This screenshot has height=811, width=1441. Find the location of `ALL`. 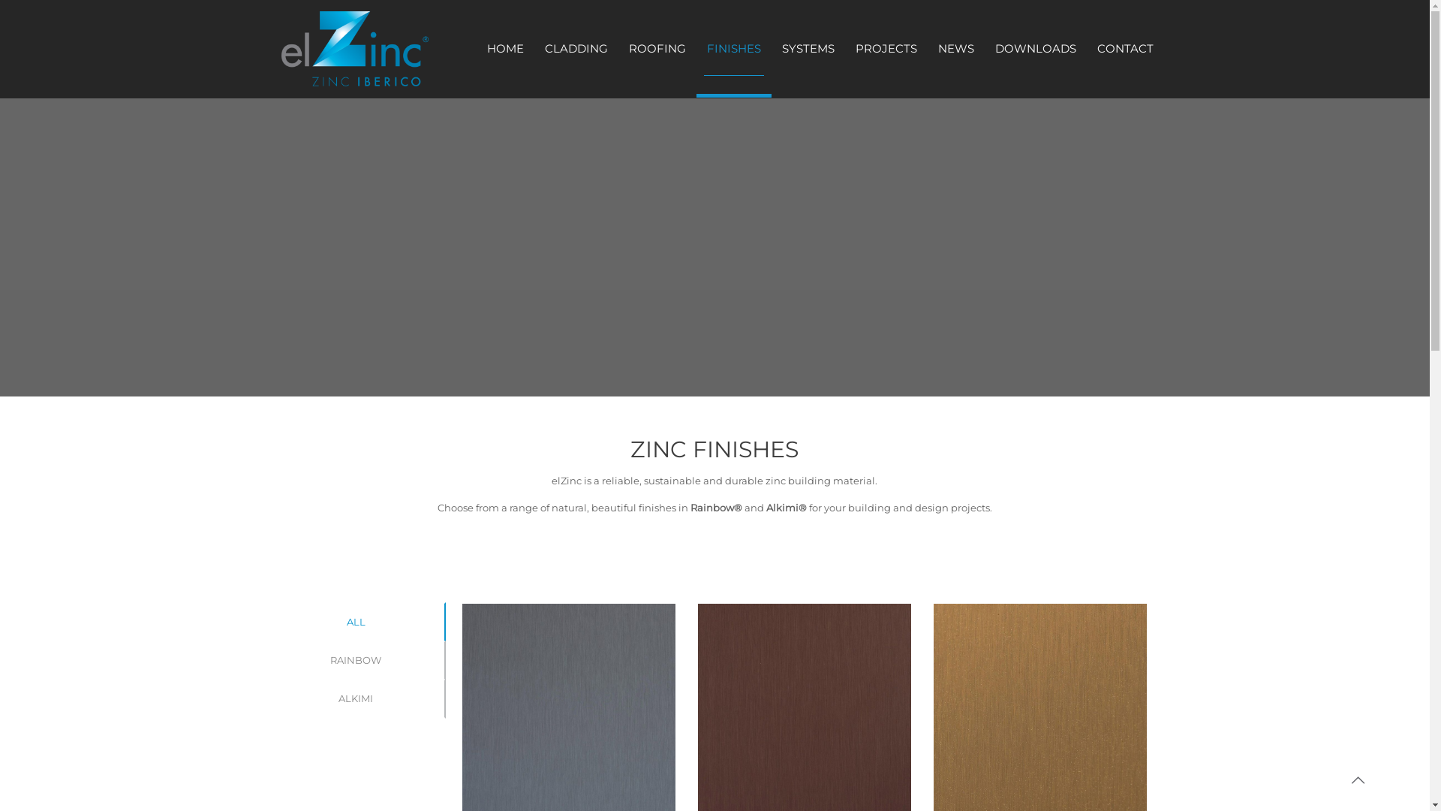

ALL is located at coordinates (356, 622).